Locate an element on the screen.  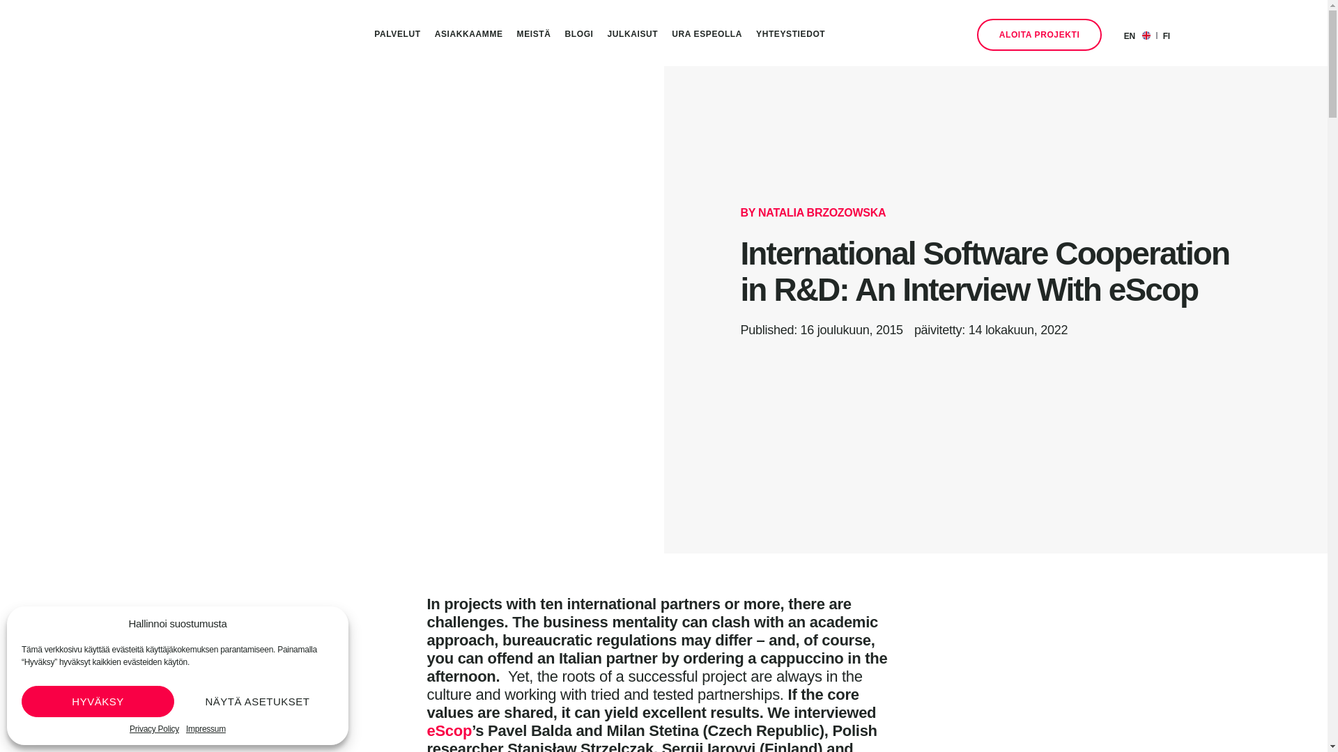
BY NATALIA BRZOZOWSKA is located at coordinates (813, 212).